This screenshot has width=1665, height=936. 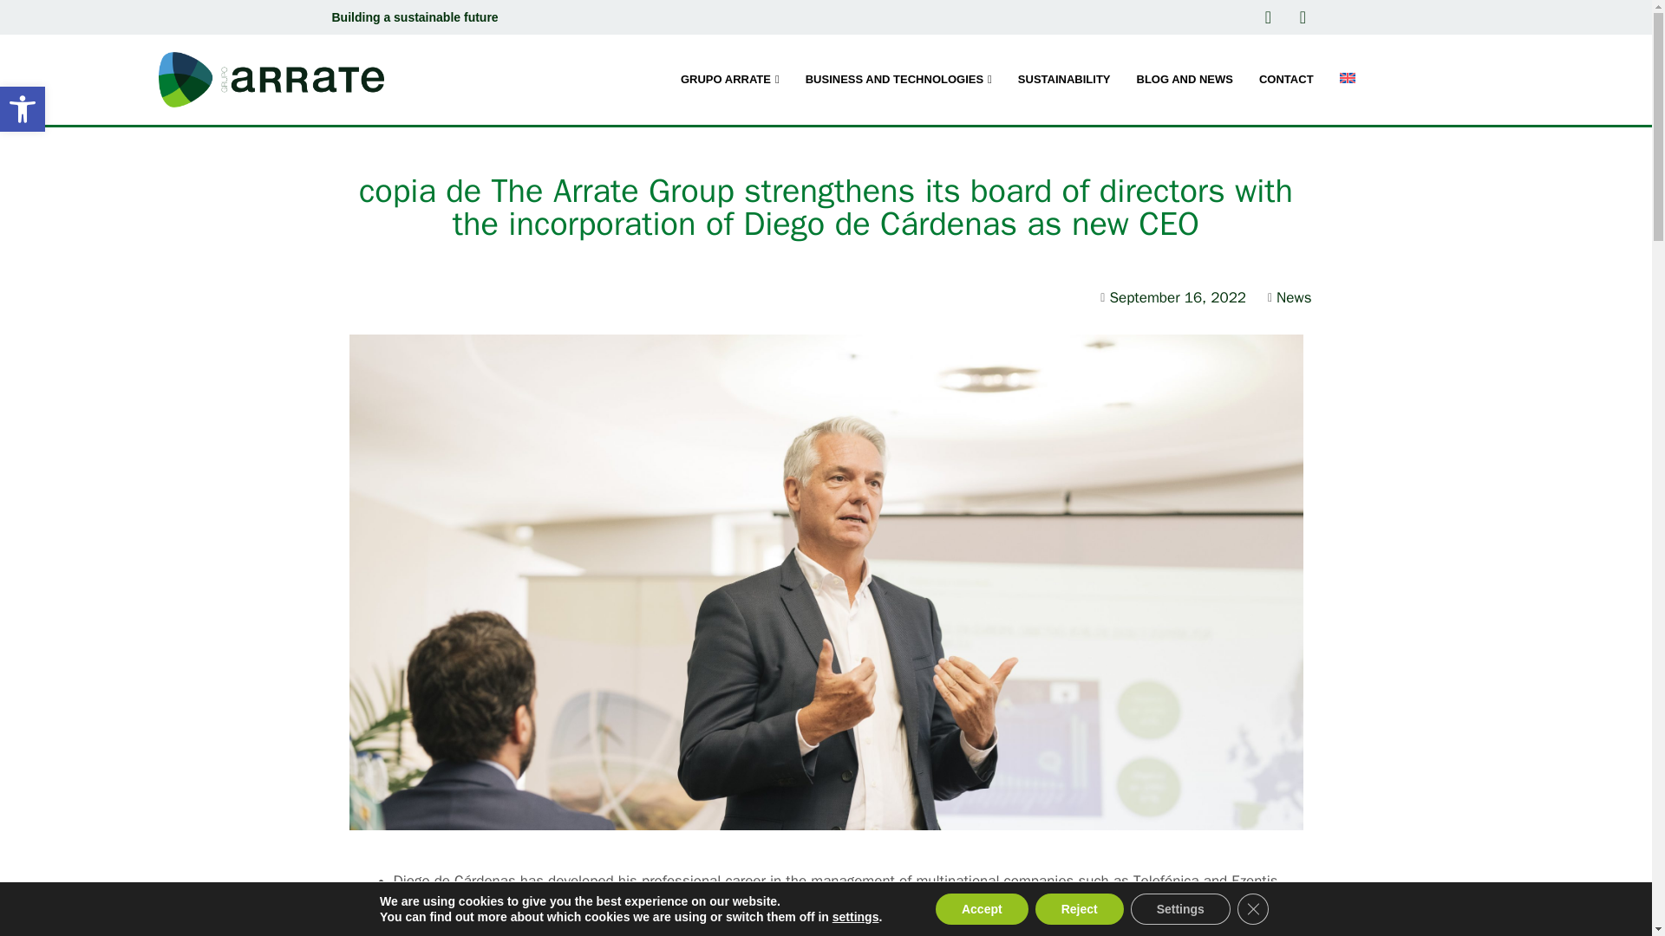 I want to click on BLOG AND NEWS, so click(x=1185, y=79).